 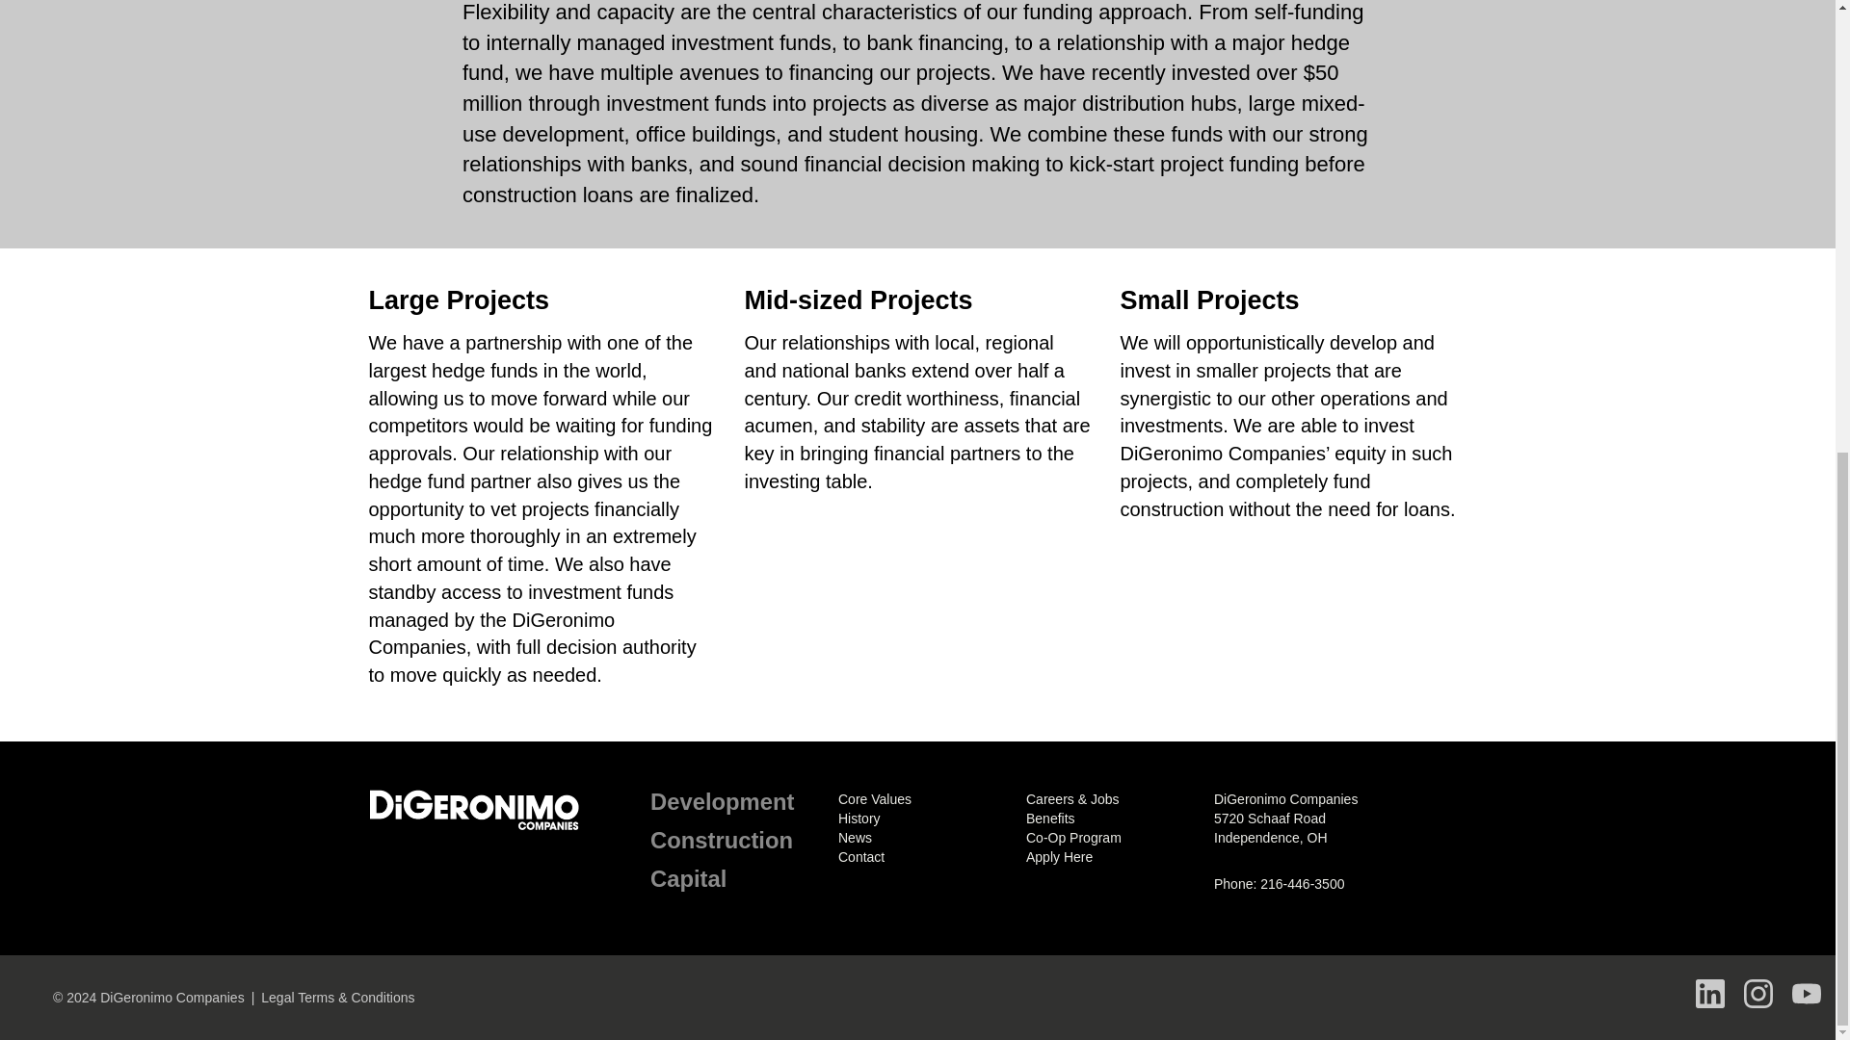 What do you see at coordinates (859, 819) in the screenshot?
I see `History` at bounding box center [859, 819].